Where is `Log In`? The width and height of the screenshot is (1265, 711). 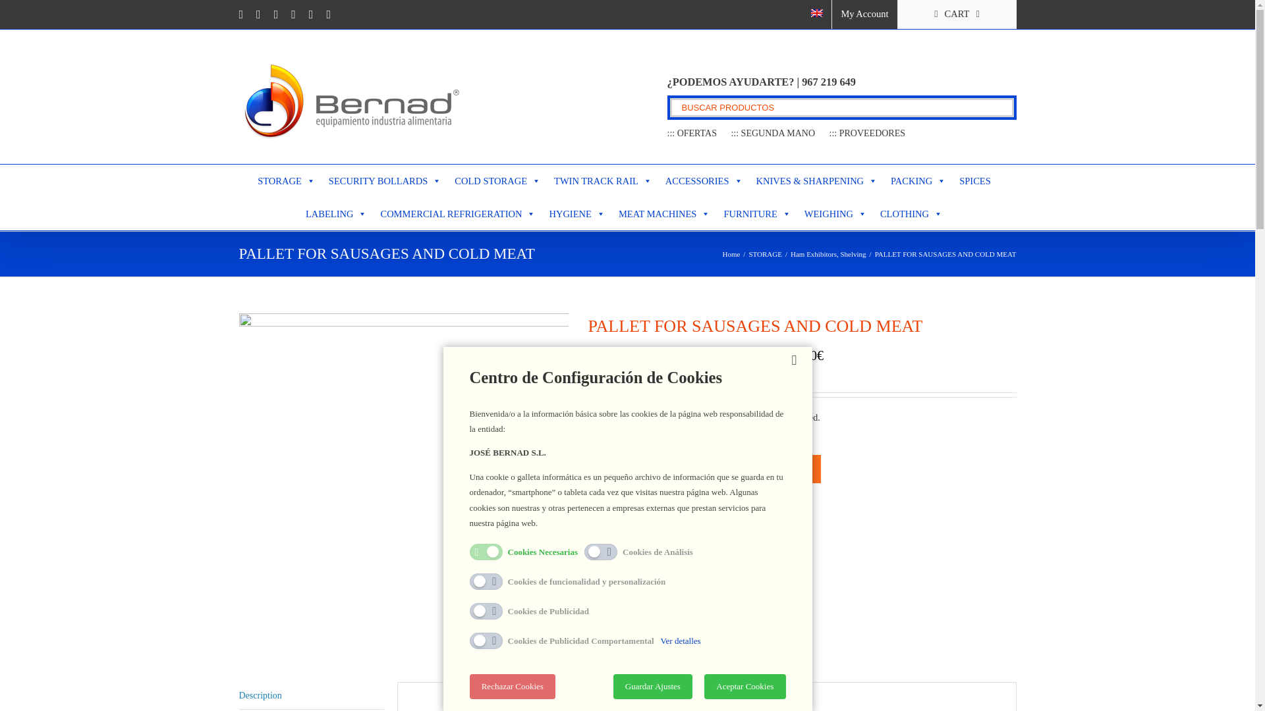
Log In is located at coordinates (909, 127).